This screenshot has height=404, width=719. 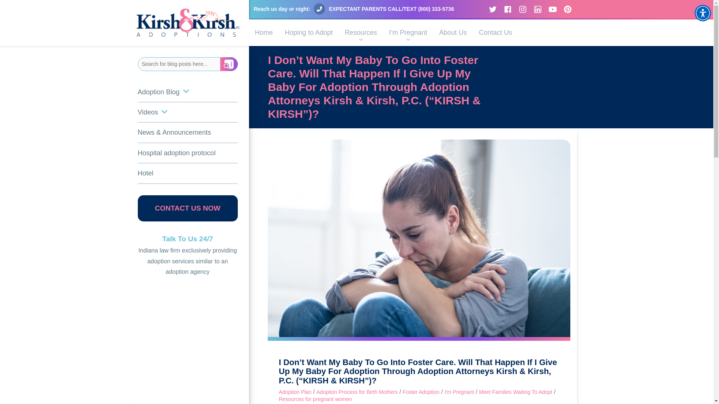 I want to click on Adoption Plan, so click(x=295, y=392).